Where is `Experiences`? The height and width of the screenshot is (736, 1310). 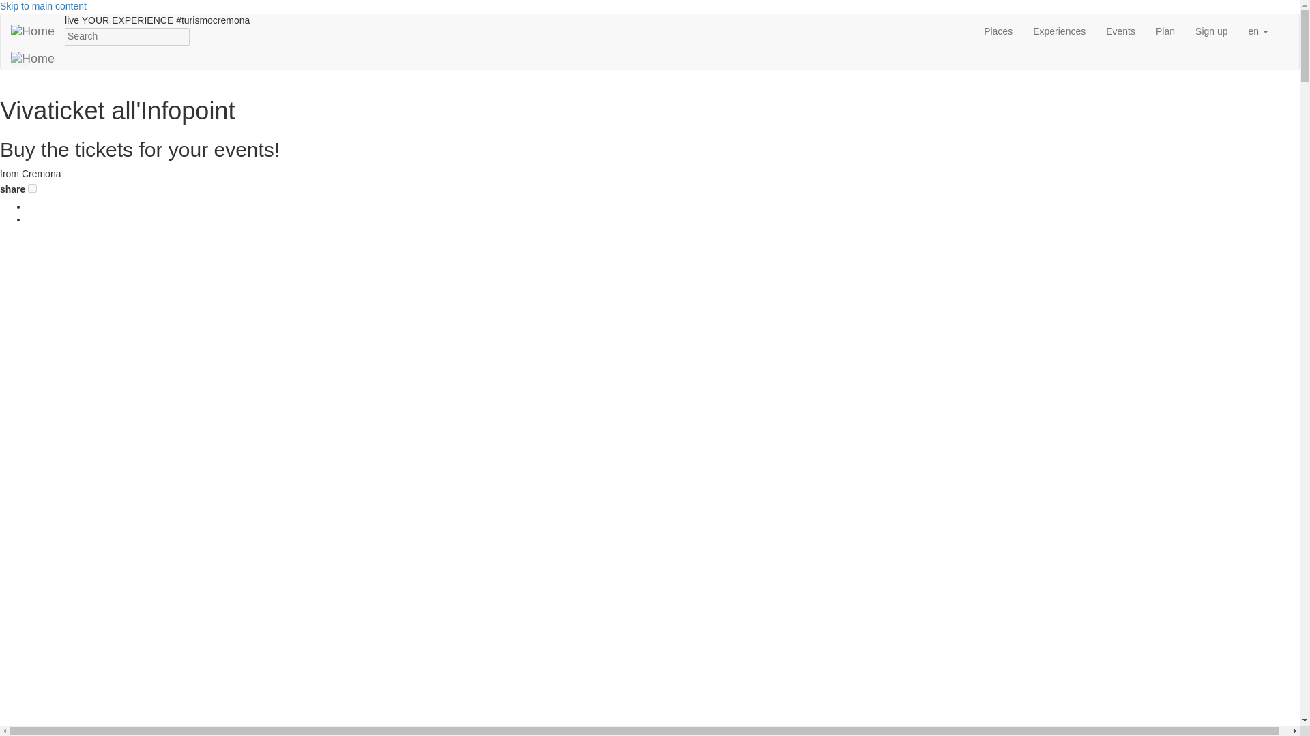
Experiences is located at coordinates (1059, 31).